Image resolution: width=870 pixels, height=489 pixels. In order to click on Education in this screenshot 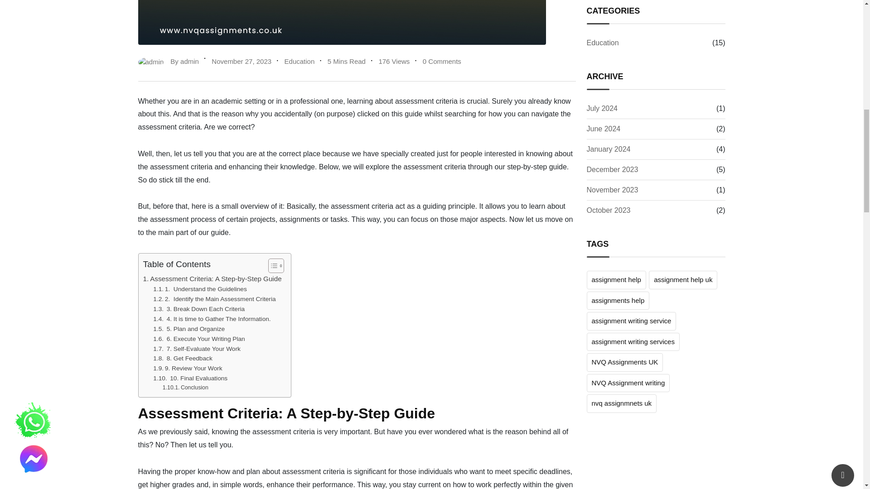, I will do `click(300, 61)`.